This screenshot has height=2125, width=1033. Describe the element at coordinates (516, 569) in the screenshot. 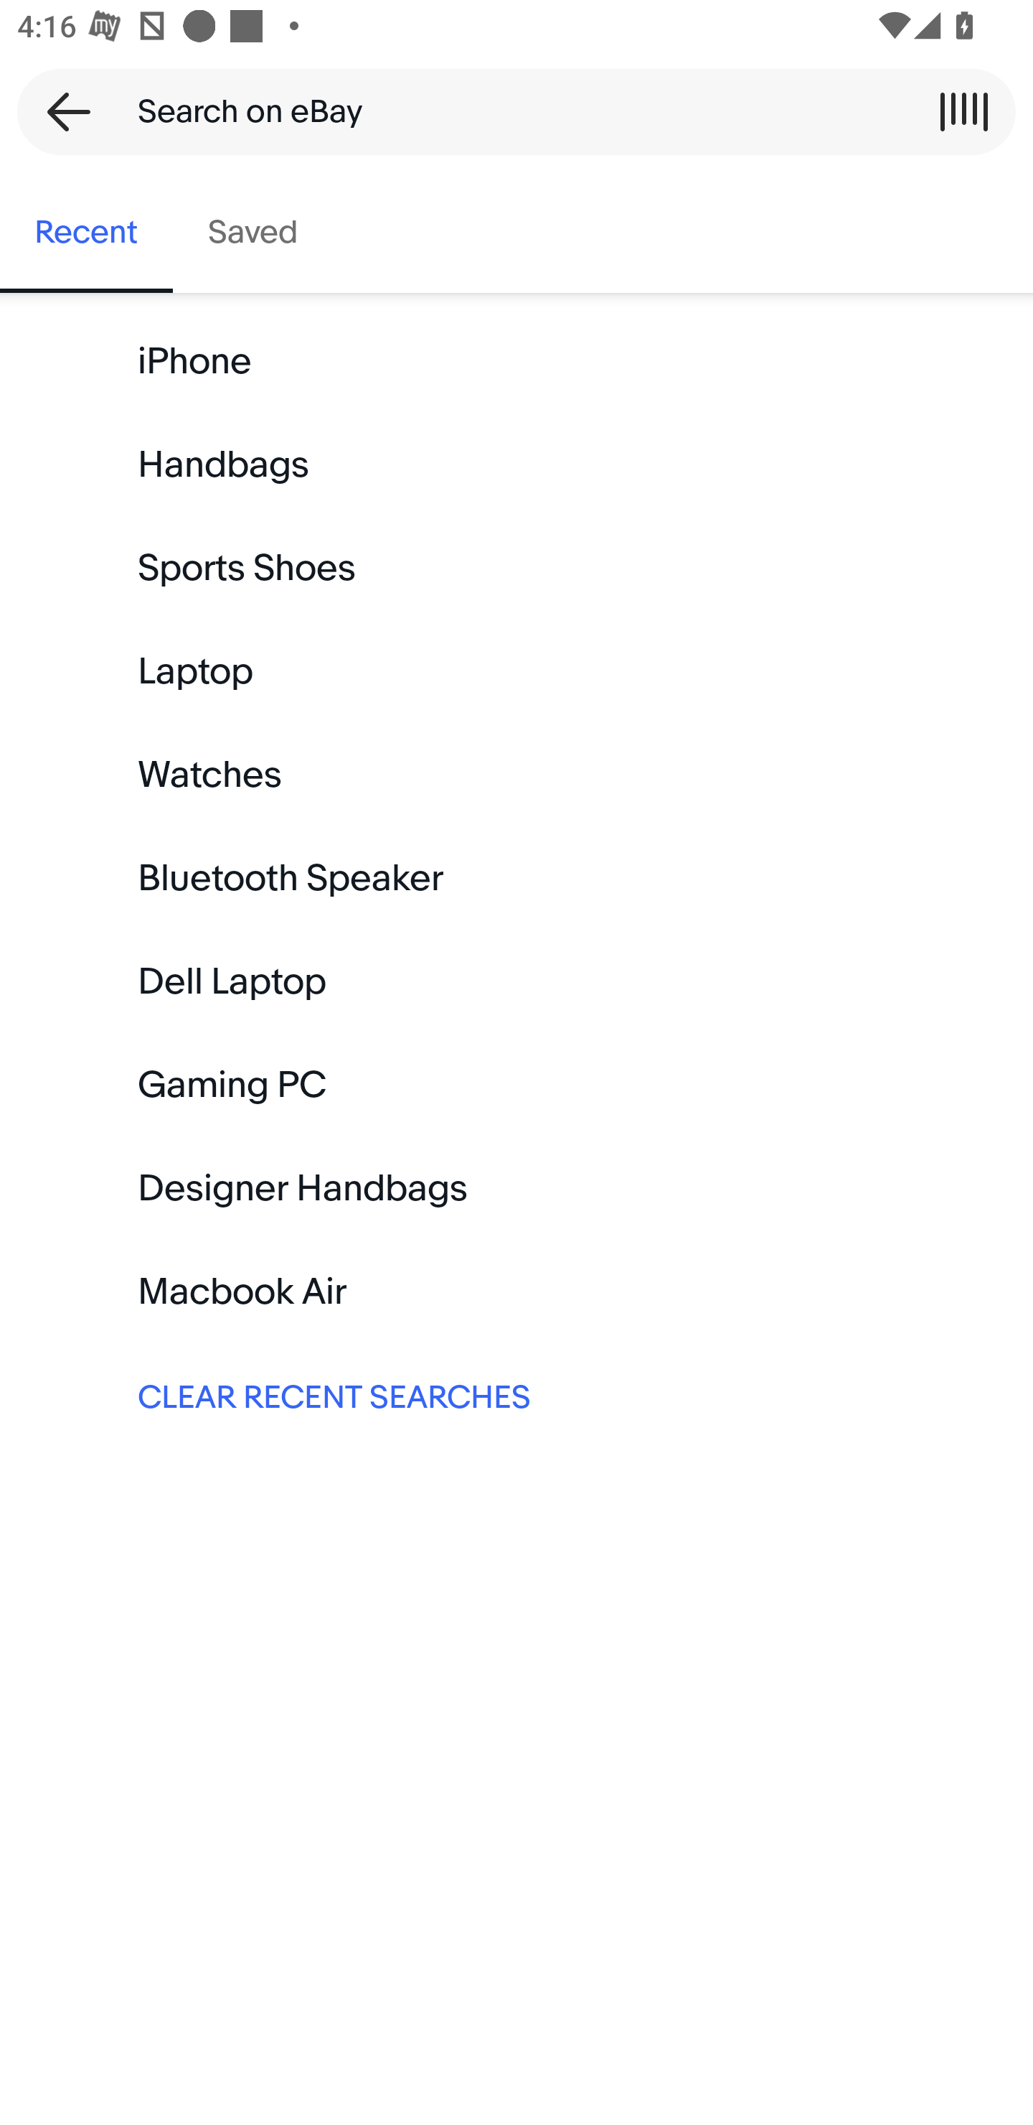

I see `Sports Shoes Keyword search Sports Shoes:` at that location.